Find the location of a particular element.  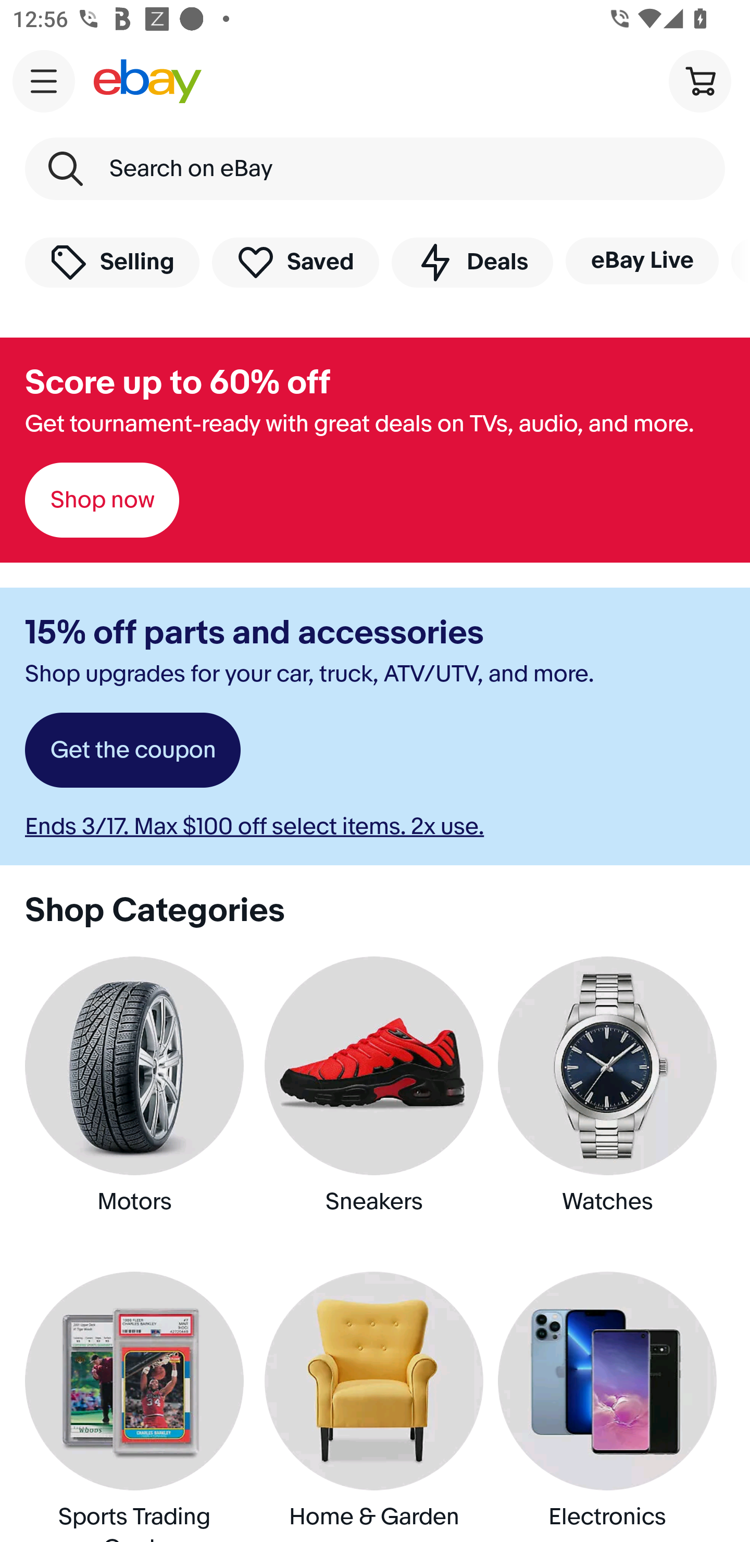

Motors is located at coordinates (138, 1101).